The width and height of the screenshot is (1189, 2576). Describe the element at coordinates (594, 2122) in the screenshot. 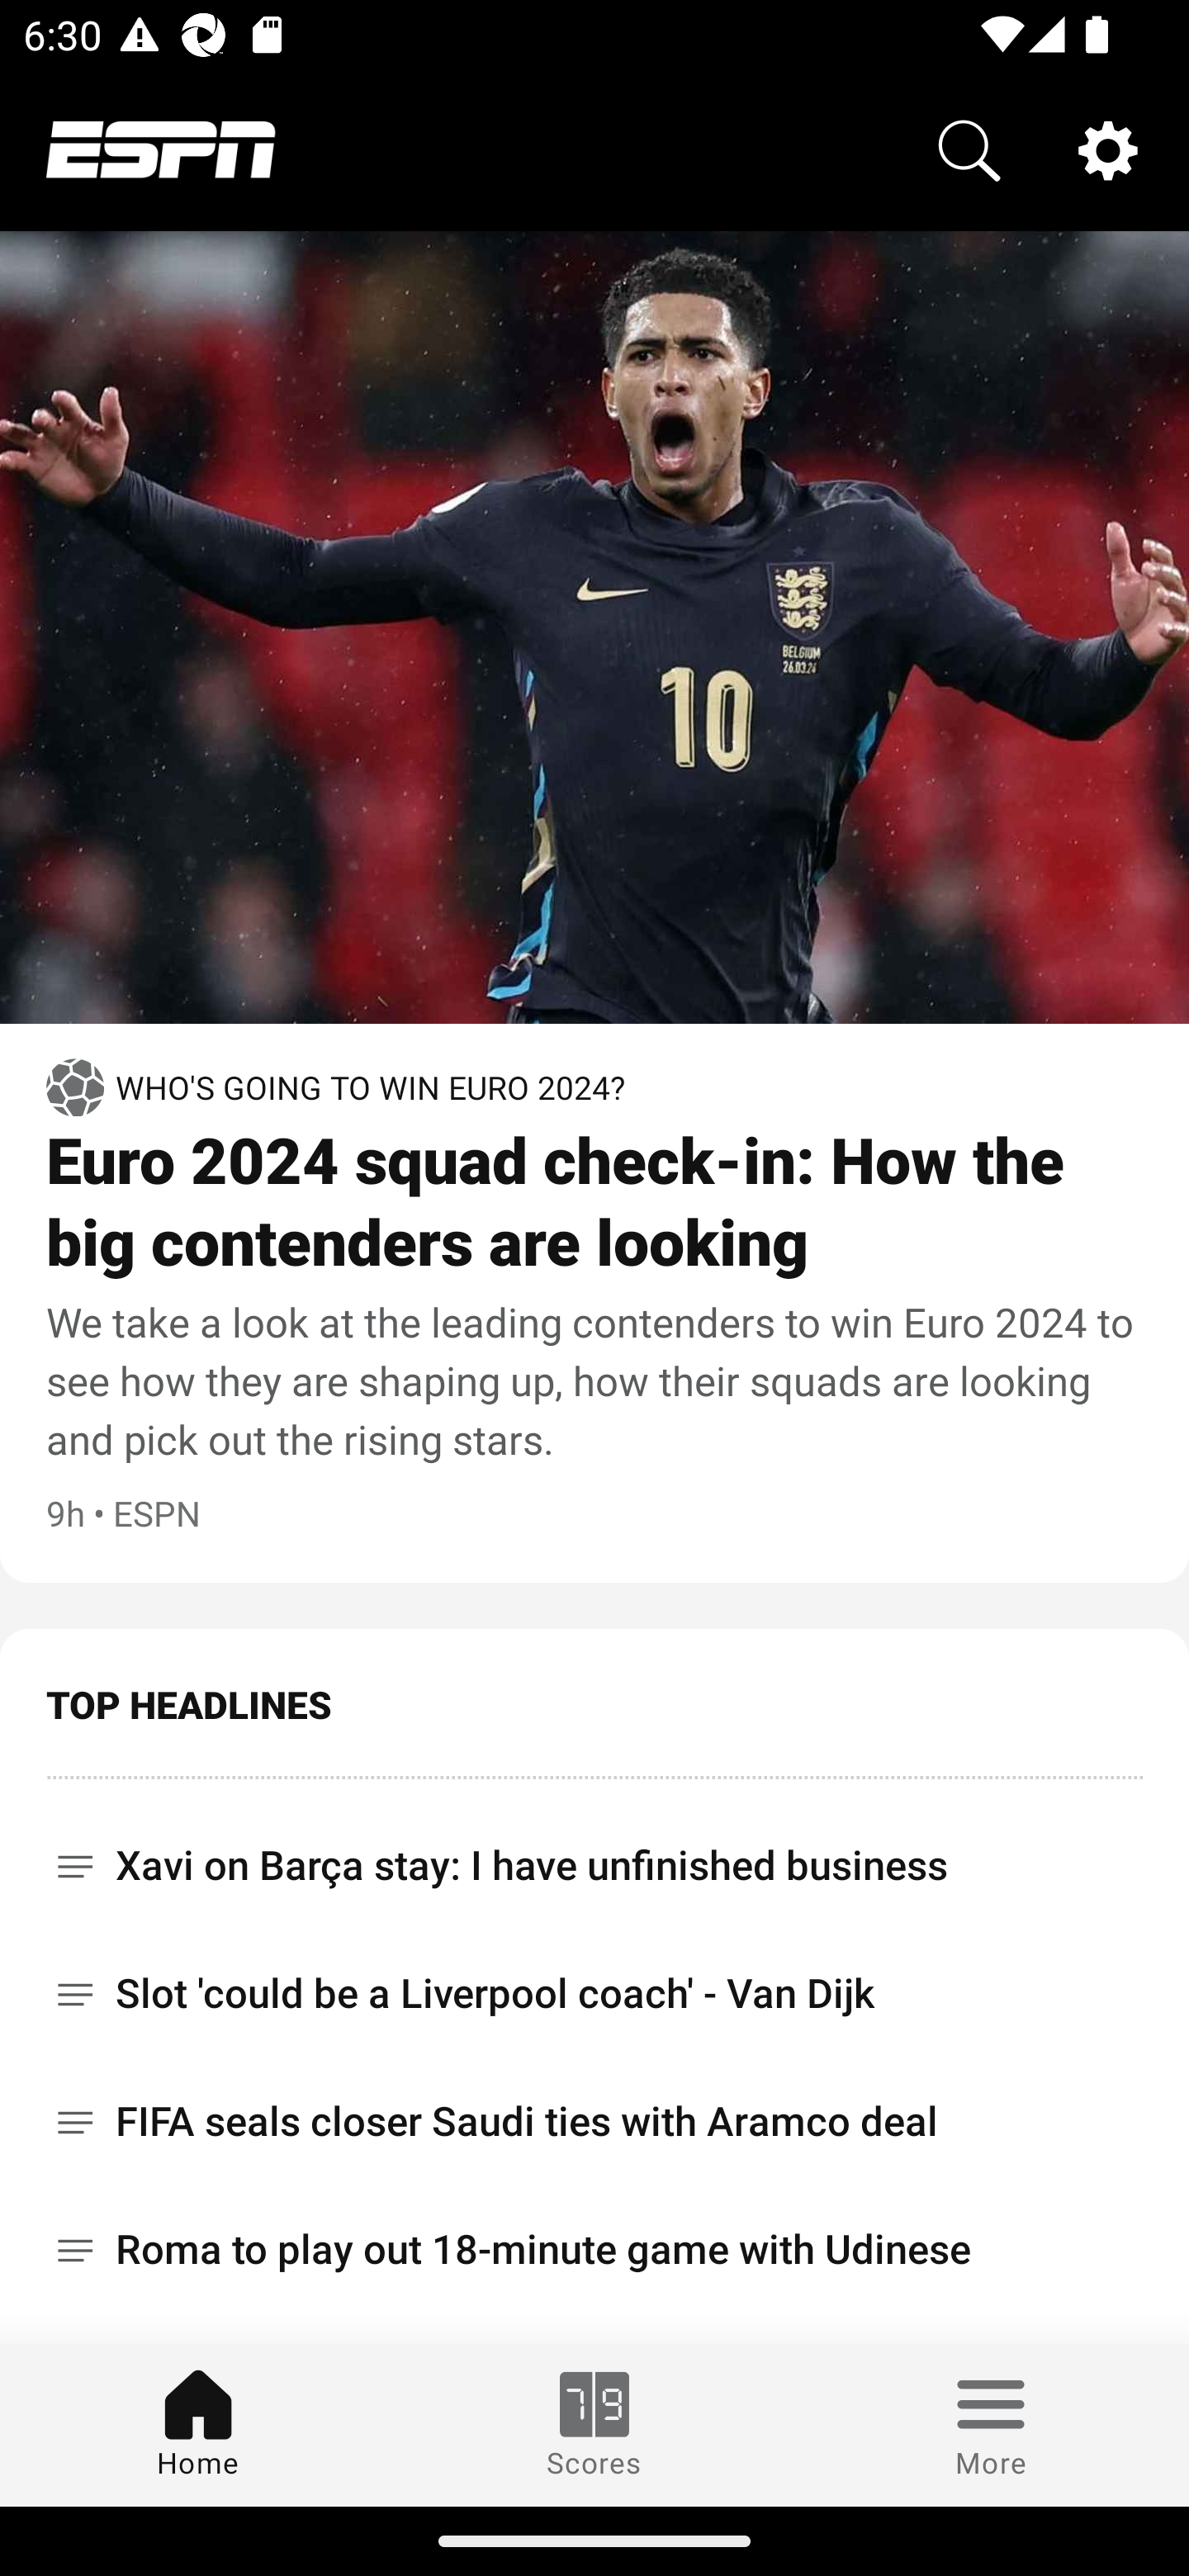

I see ` FIFA seals closer Saudi ties with Aramco deal` at that location.